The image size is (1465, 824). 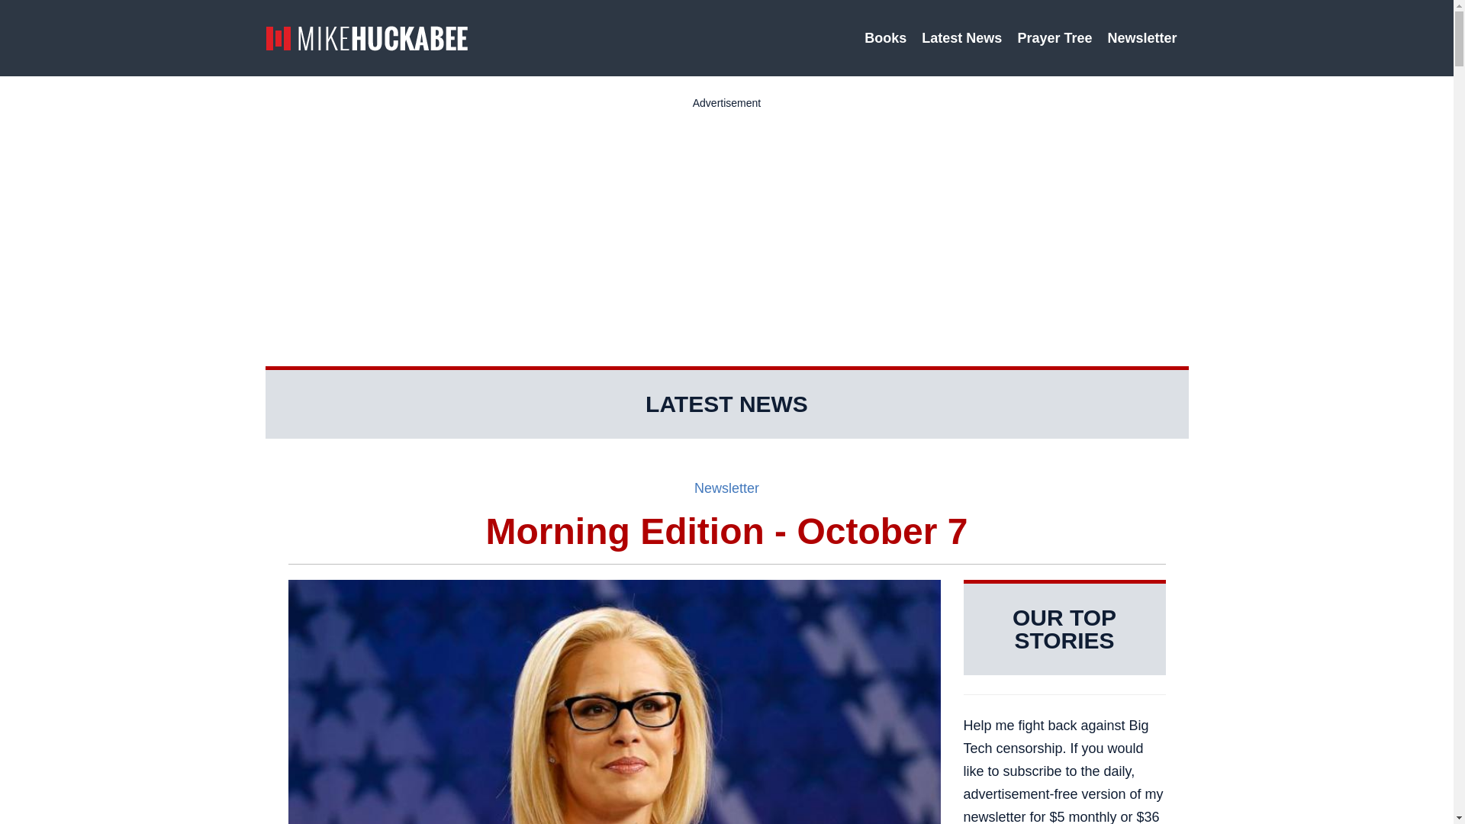 What do you see at coordinates (727, 531) in the screenshot?
I see `Morning Edition - October 7` at bounding box center [727, 531].